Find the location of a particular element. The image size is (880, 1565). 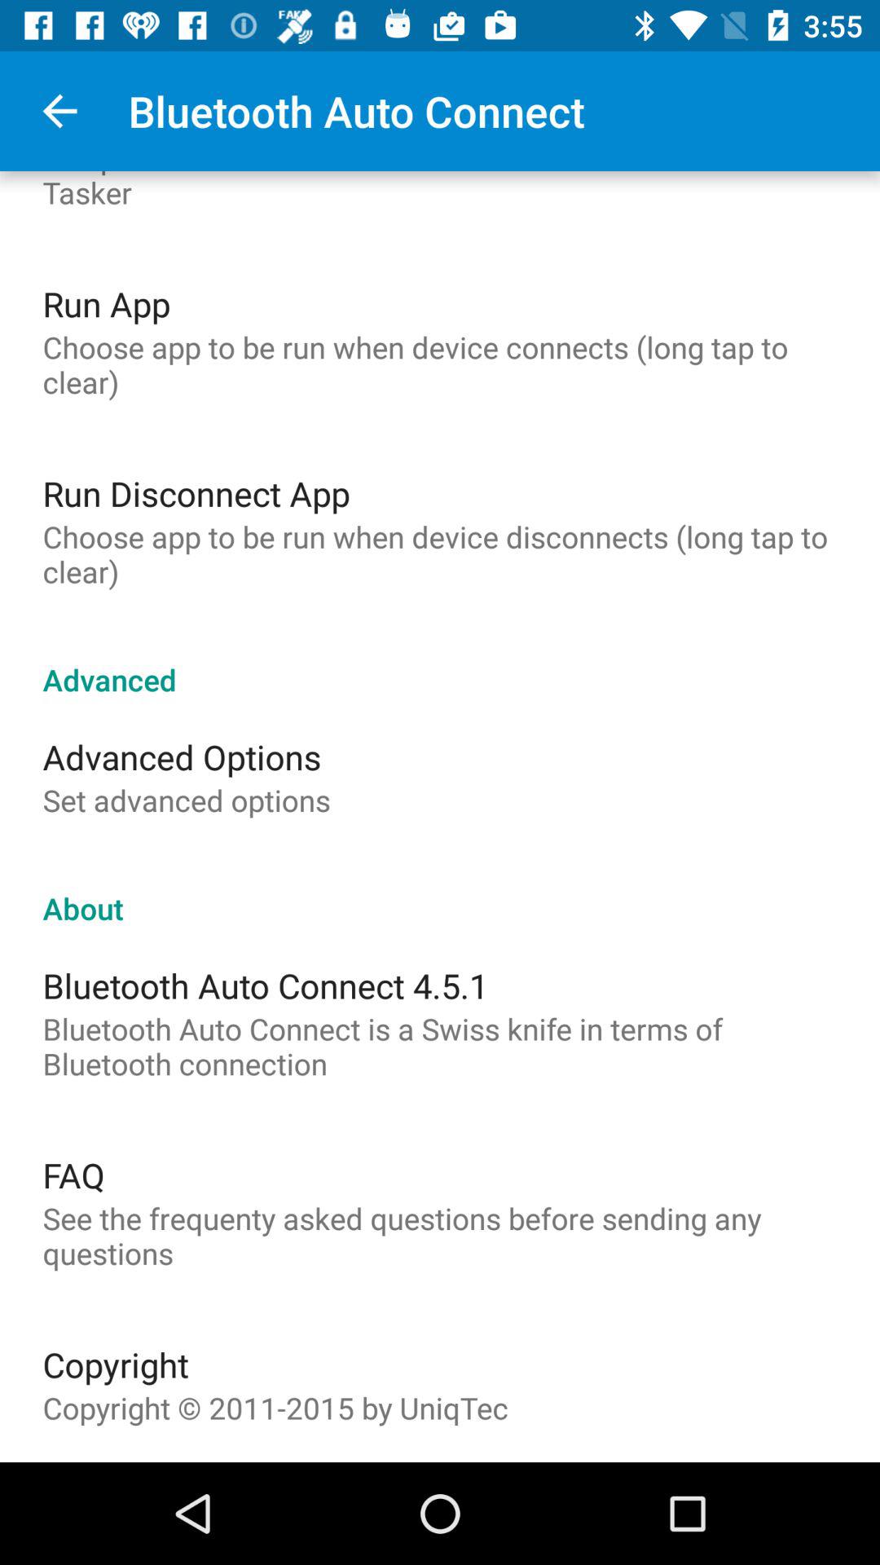

turn off the the preference misc icon is located at coordinates (440, 192).